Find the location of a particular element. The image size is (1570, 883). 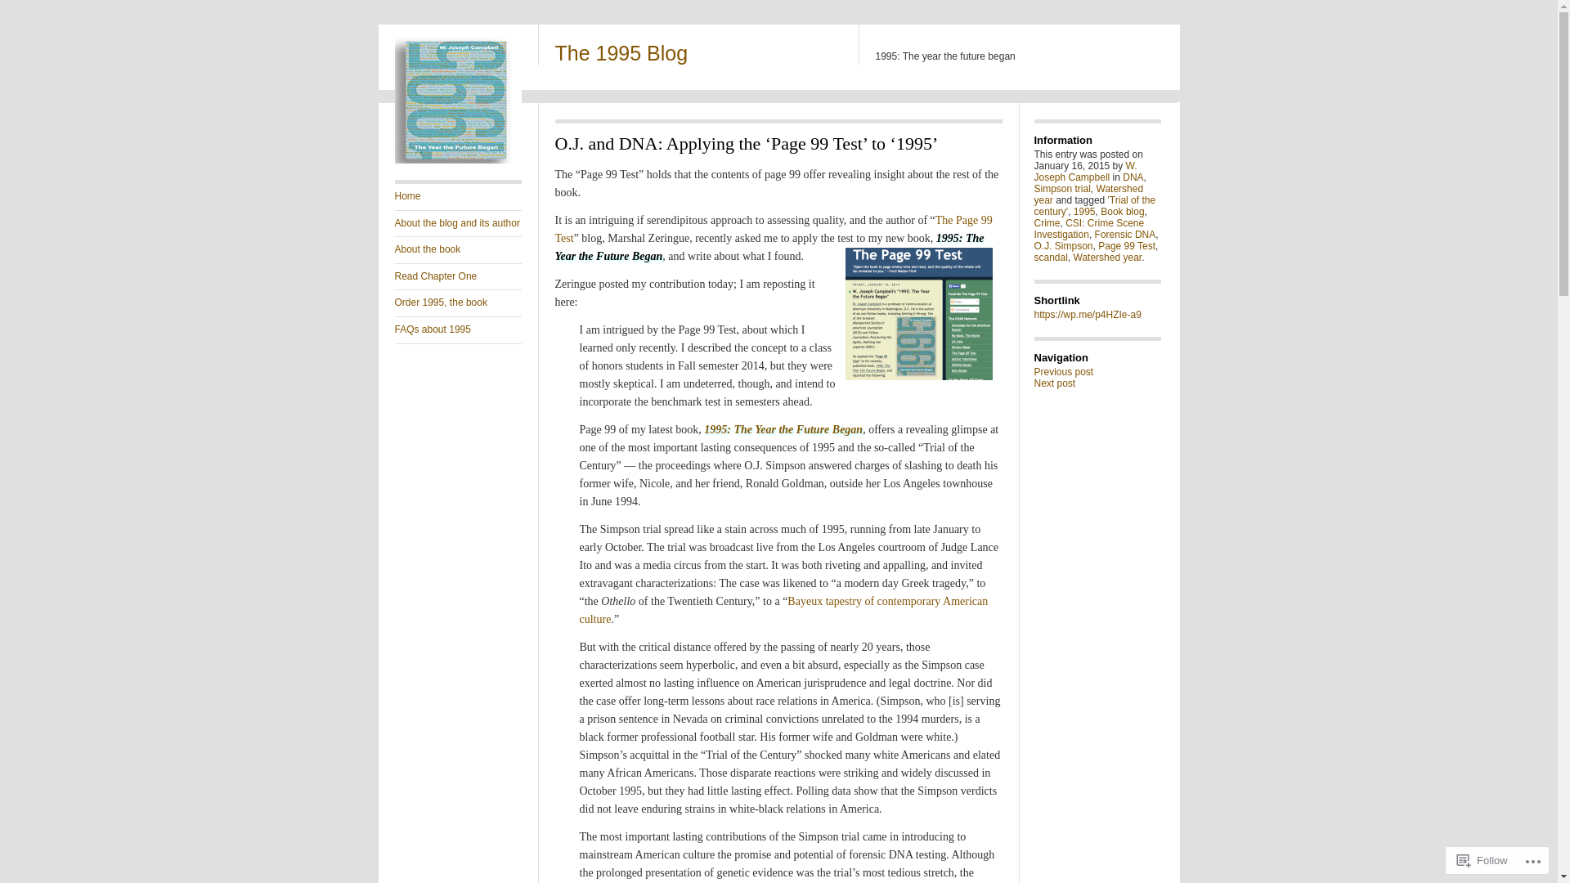

1995: The Year the Future Began is located at coordinates (769, 247).